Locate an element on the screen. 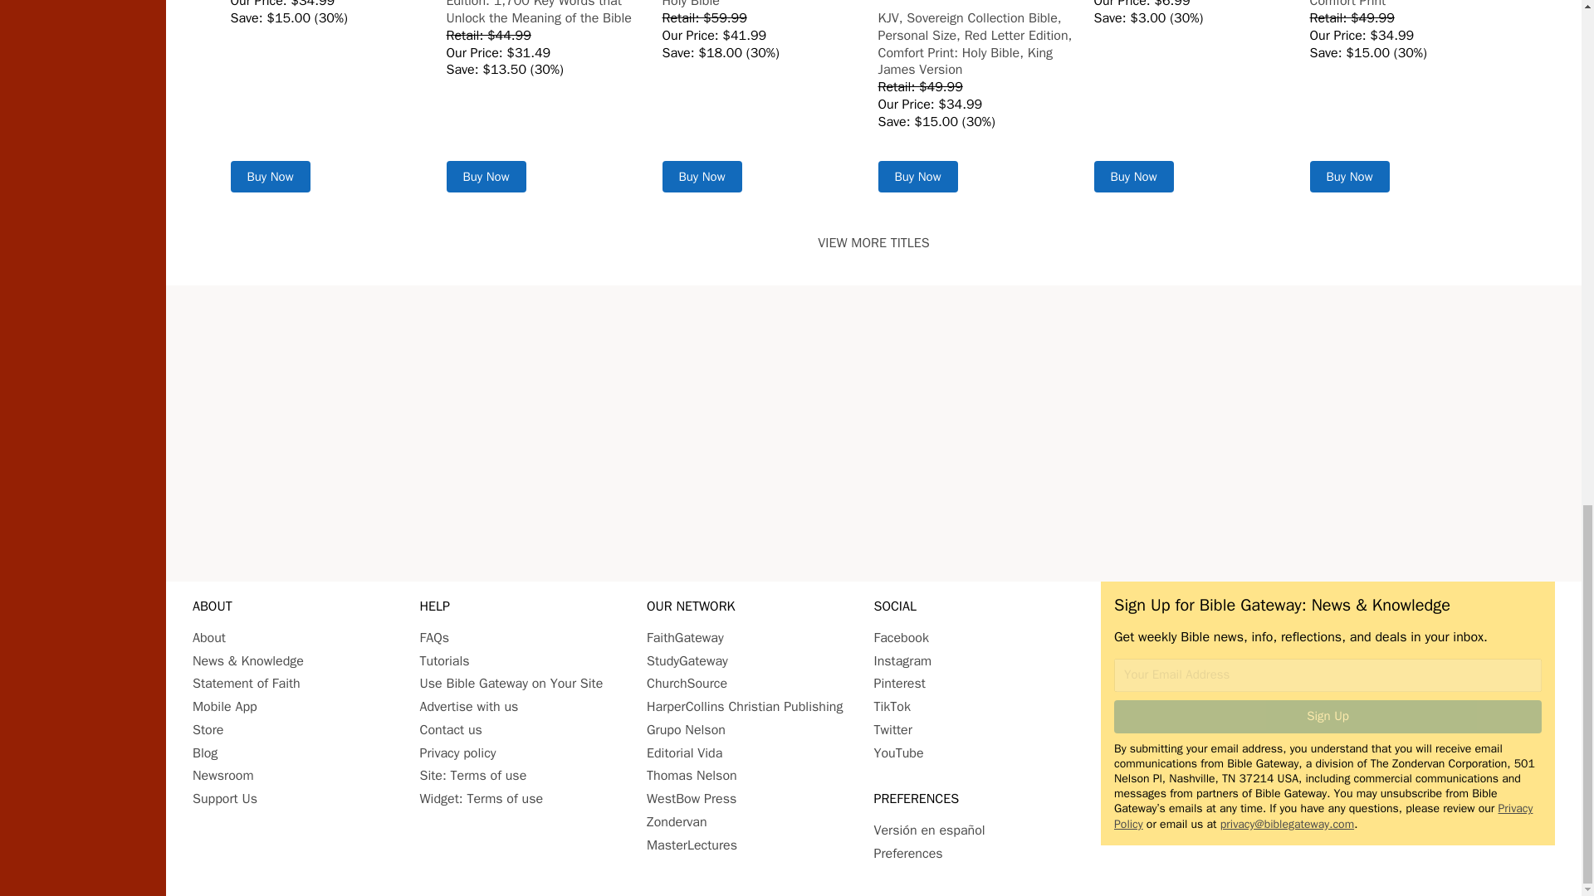  Set your preferences for BibleGateway.com is located at coordinates (907, 853).